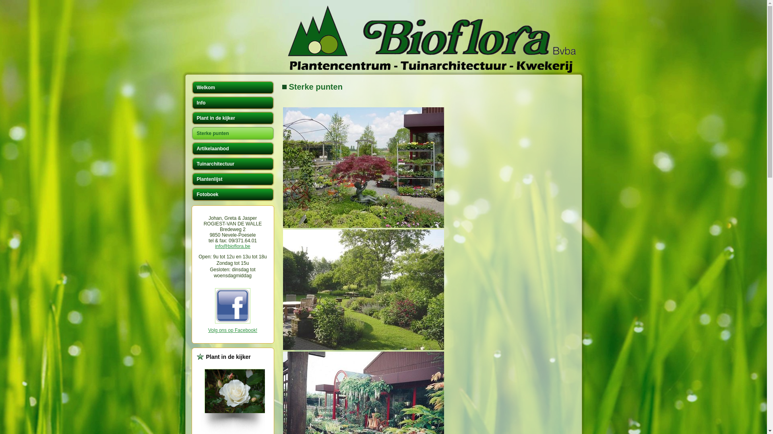 This screenshot has height=434, width=773. Describe the element at coordinates (233, 118) in the screenshot. I see `Plant in de kijker` at that location.